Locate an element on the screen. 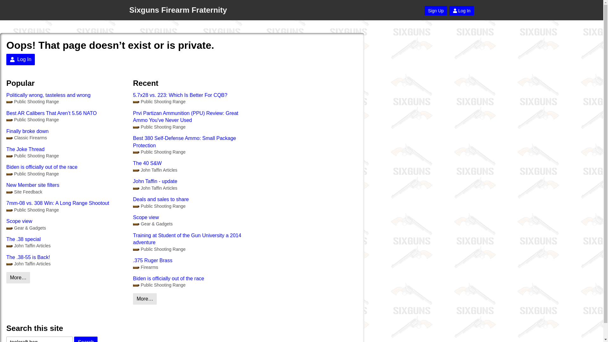  Public Shooting Range is located at coordinates (32, 120).